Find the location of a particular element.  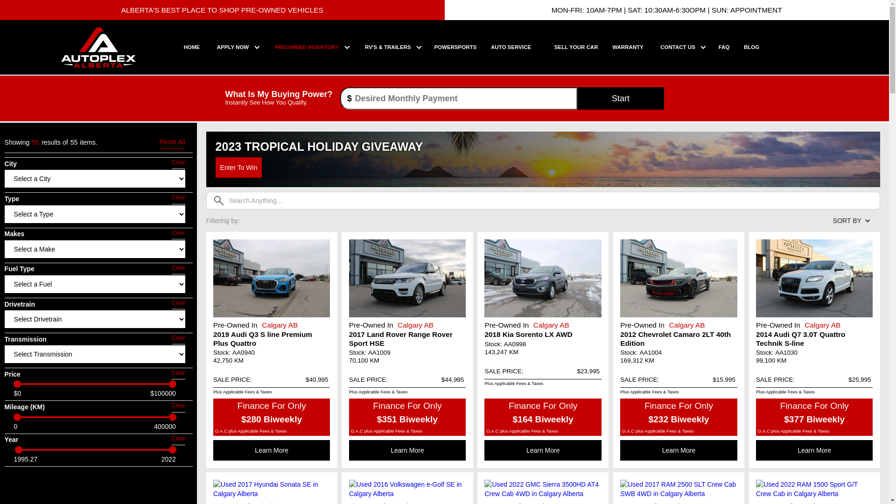

Learn More is located at coordinates (543, 450).